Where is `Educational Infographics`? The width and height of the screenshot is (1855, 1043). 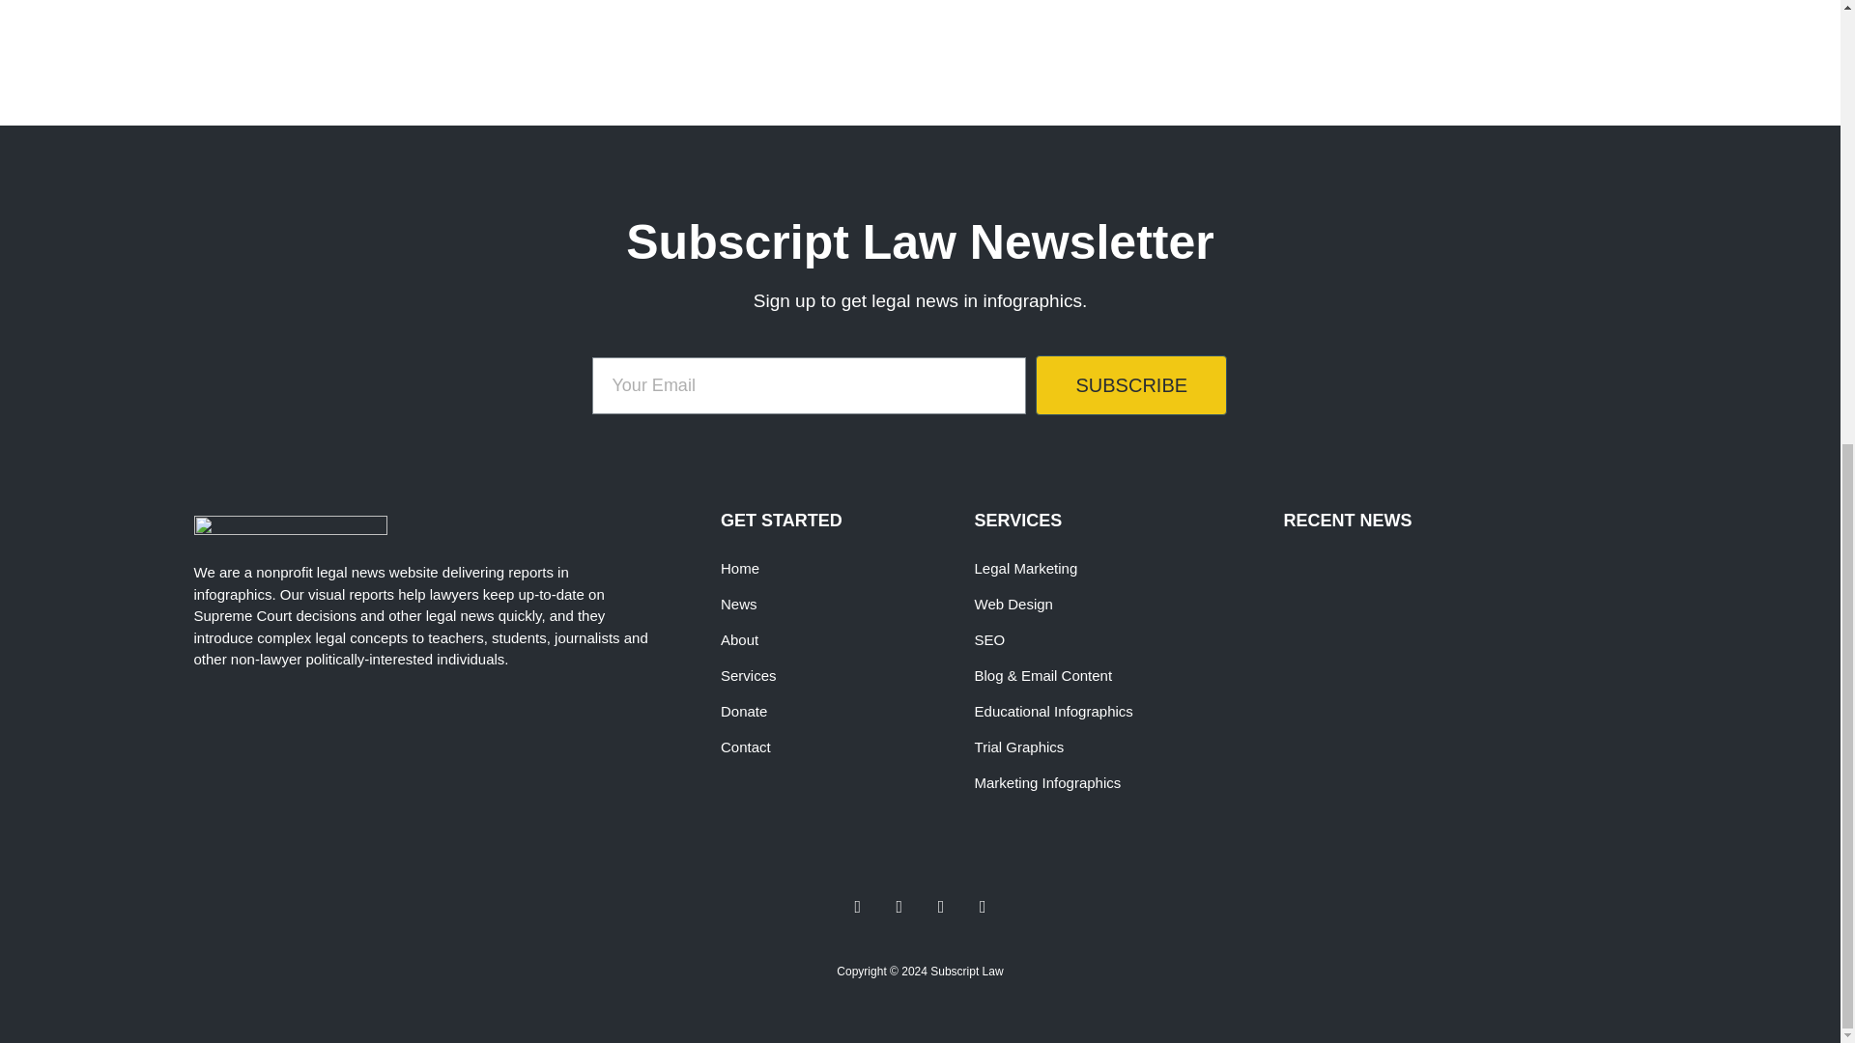 Educational Infographics is located at coordinates (1120, 711).